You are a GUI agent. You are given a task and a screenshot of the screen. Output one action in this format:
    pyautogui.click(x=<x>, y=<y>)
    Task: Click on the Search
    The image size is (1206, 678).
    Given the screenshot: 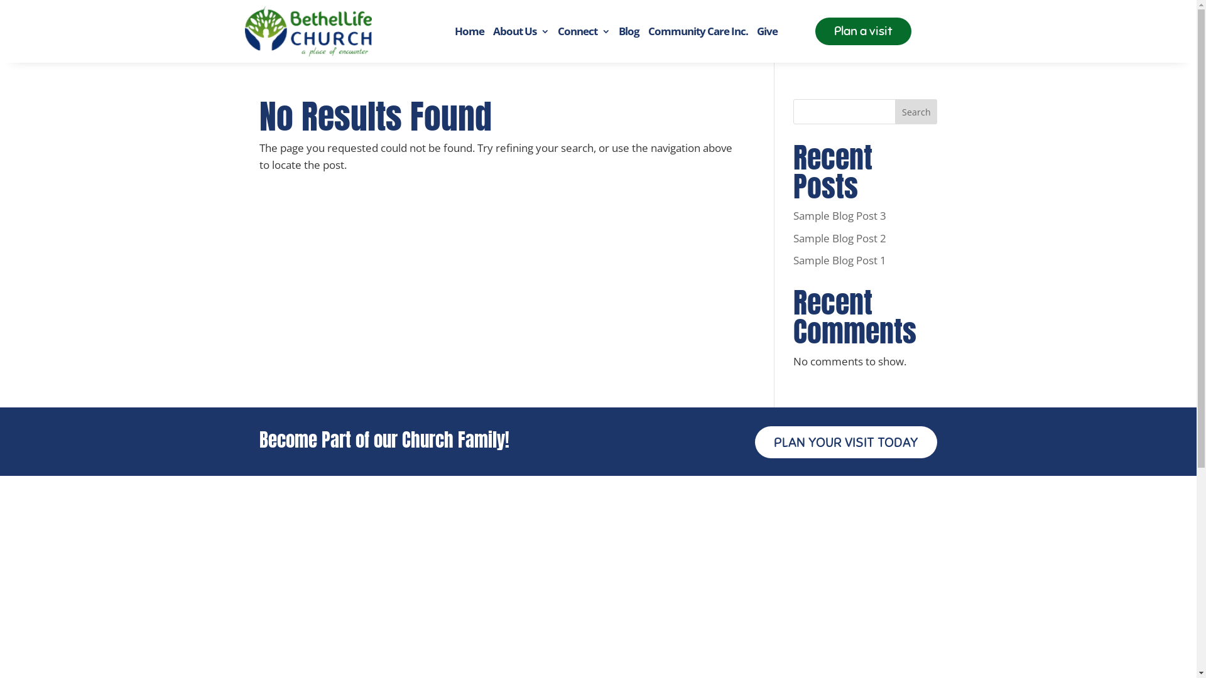 What is the action you would take?
    pyautogui.click(x=916, y=112)
    